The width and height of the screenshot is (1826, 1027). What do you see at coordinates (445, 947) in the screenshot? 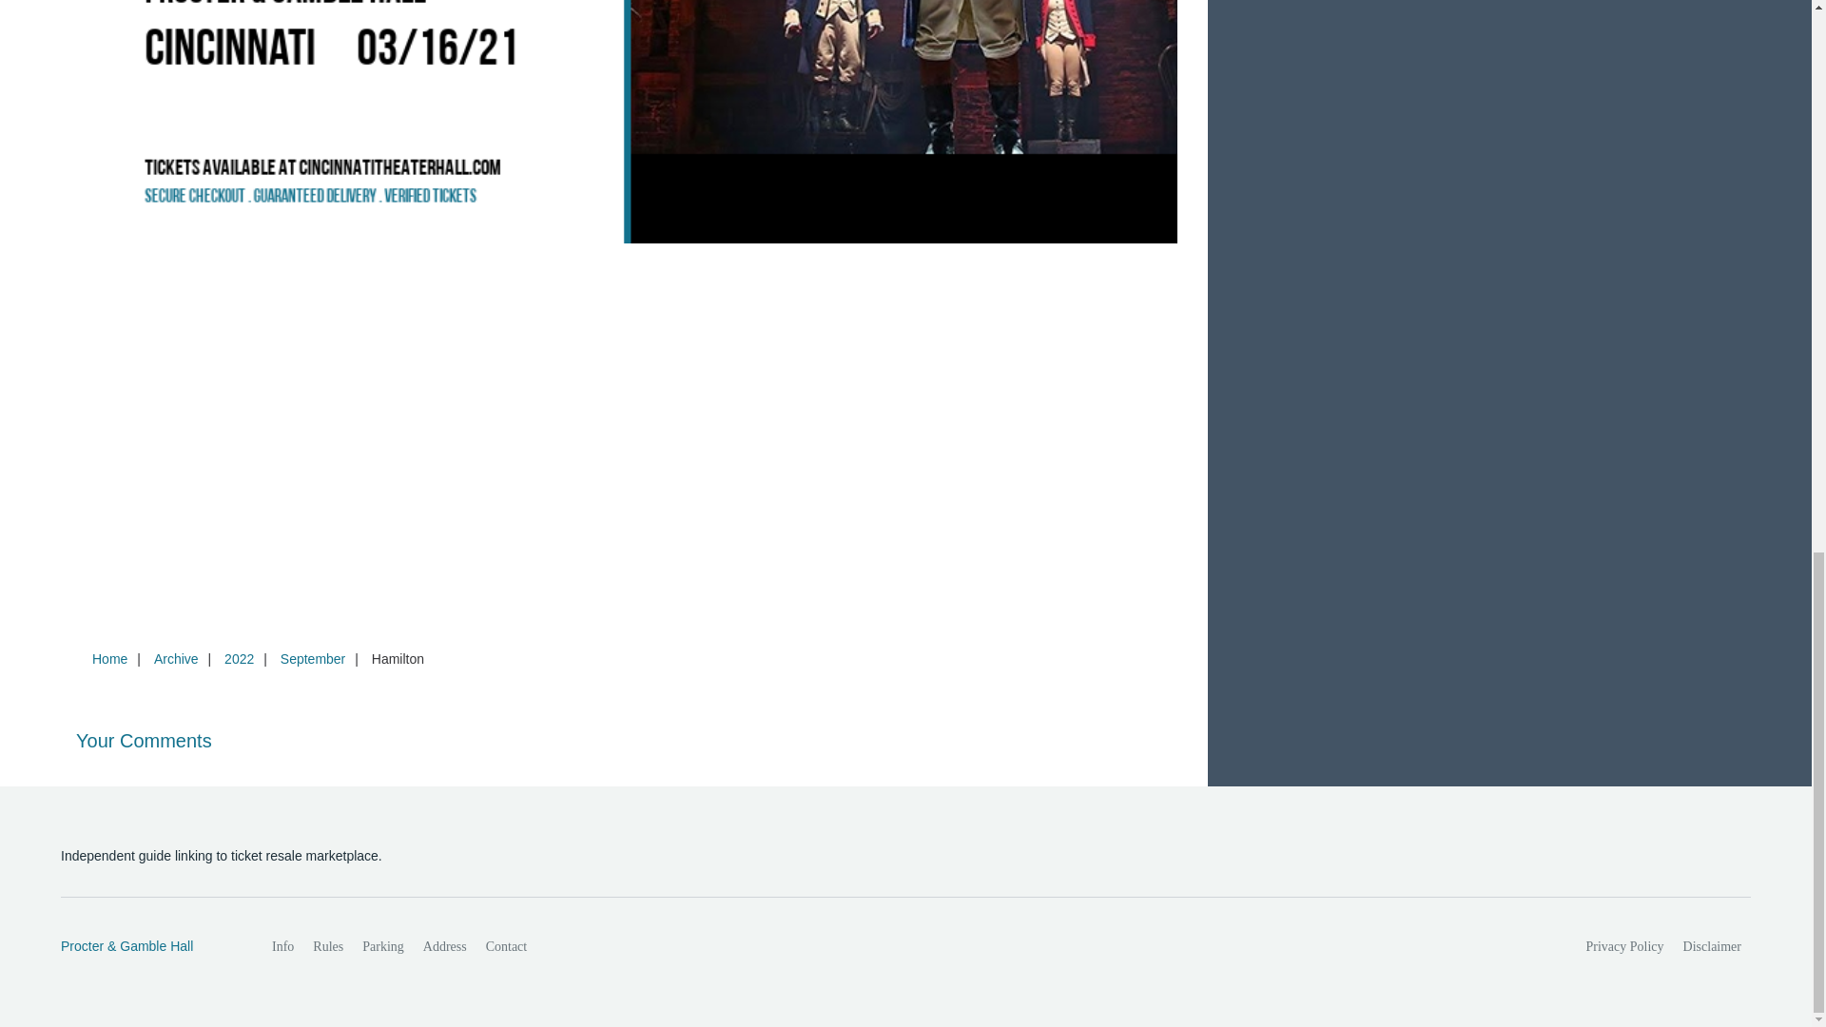
I see `Address` at bounding box center [445, 947].